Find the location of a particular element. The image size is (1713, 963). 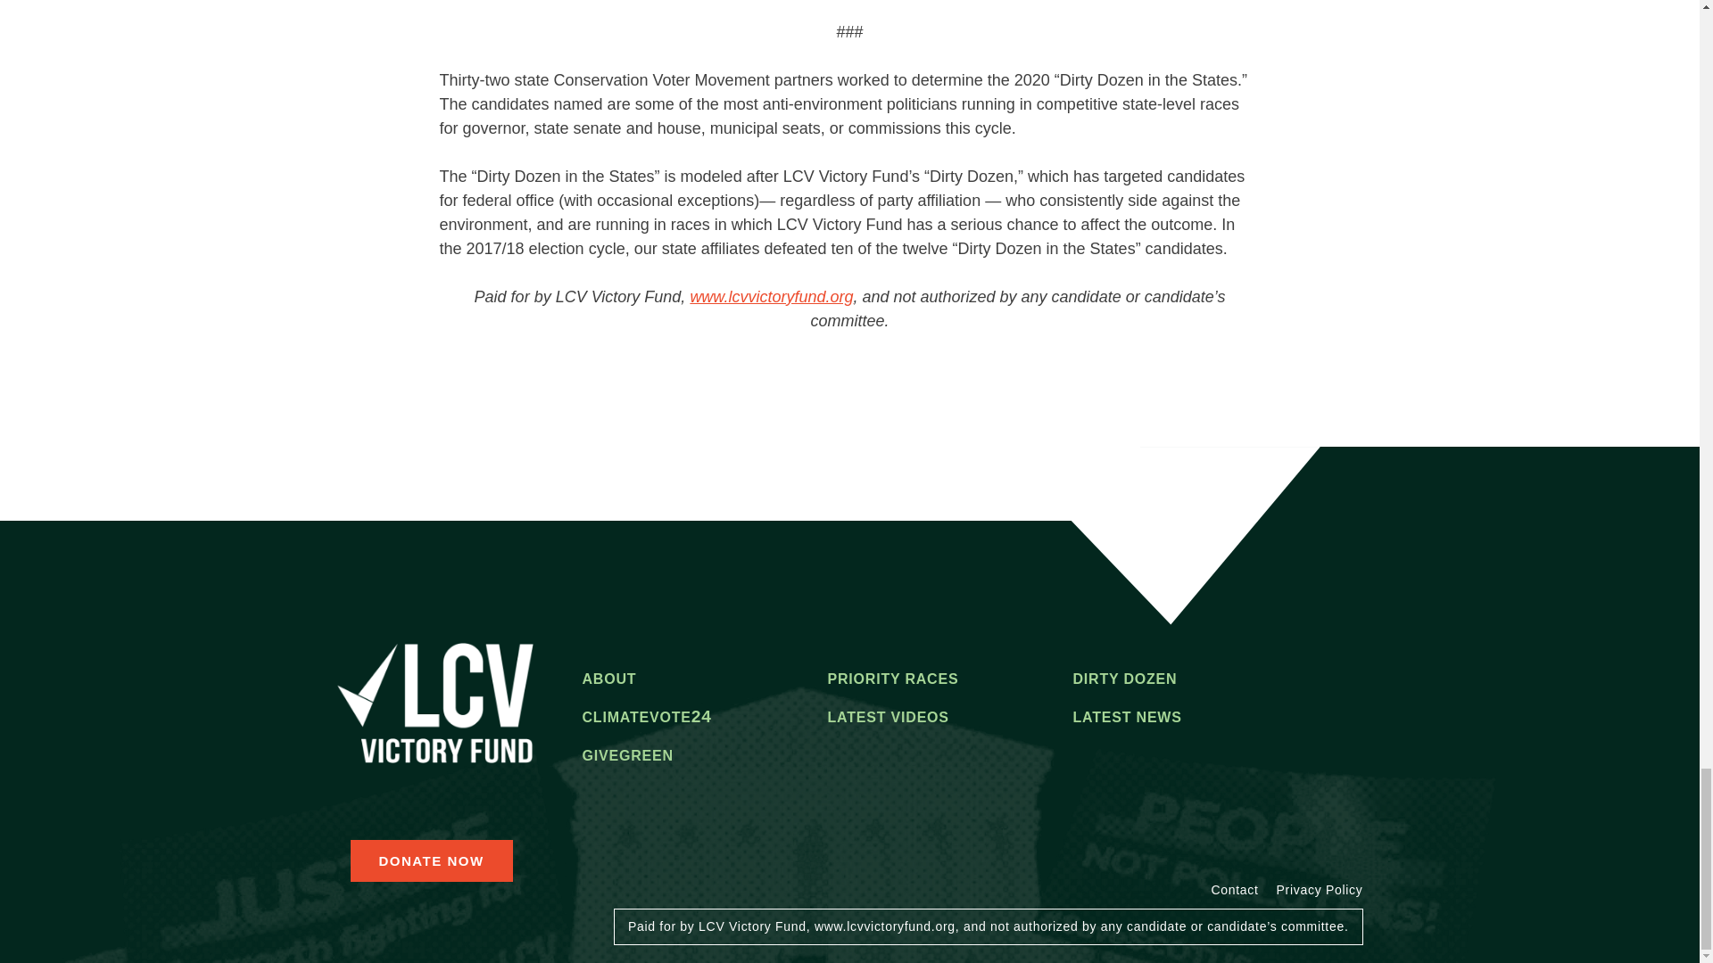

www.lcvvictoryfund.org is located at coordinates (771, 296).